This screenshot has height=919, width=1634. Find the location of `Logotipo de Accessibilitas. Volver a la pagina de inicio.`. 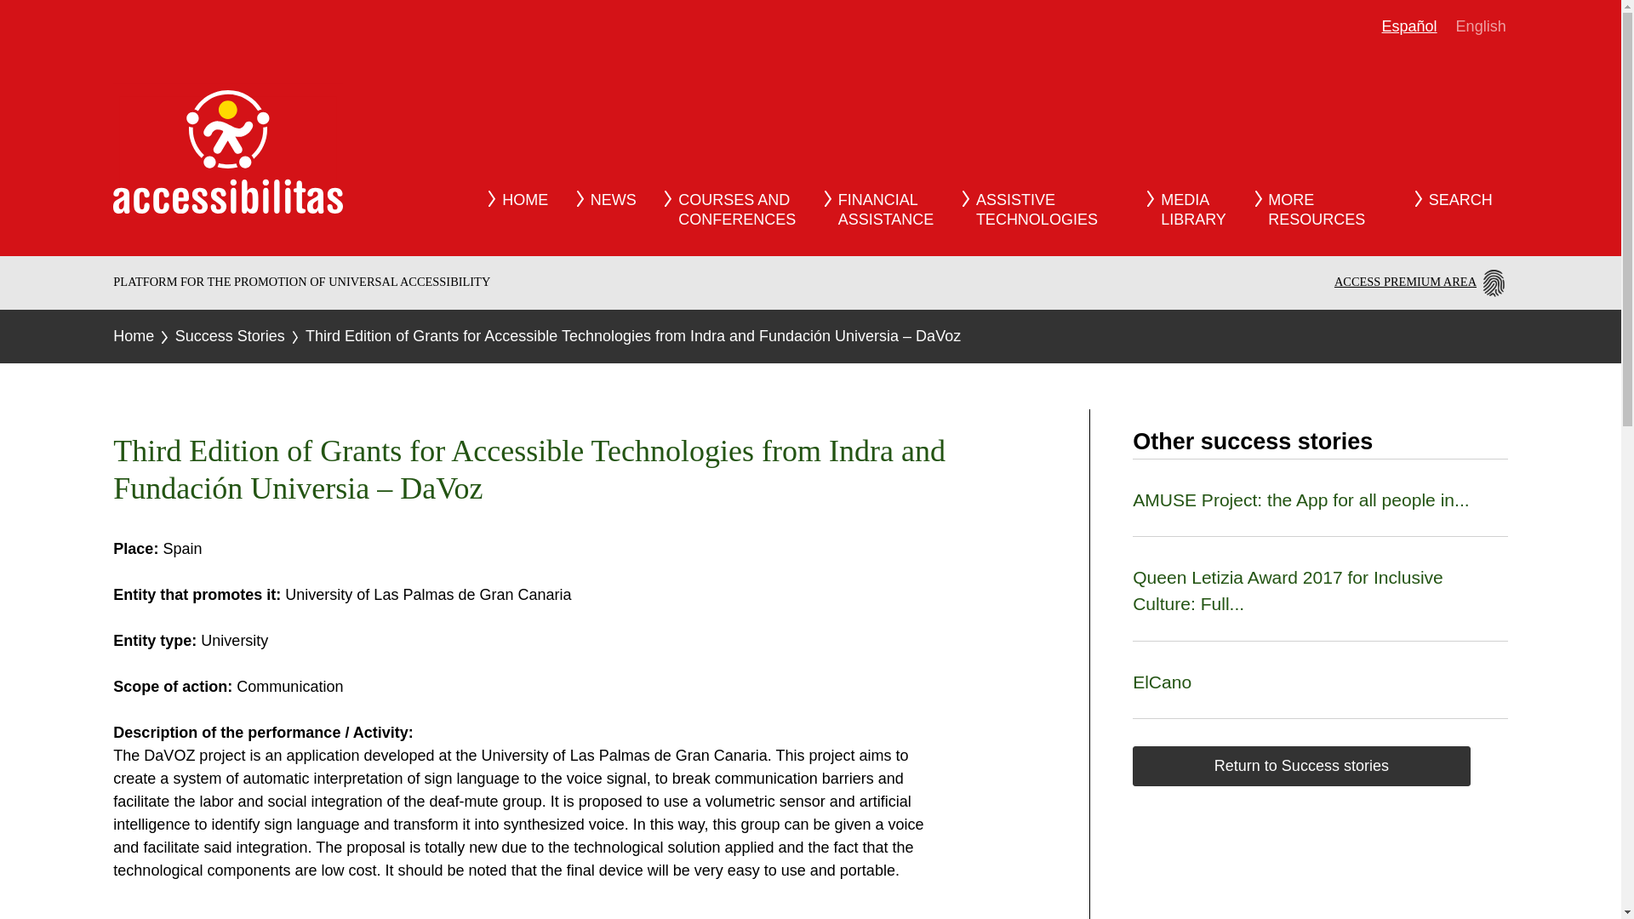

Logotipo de Accessibilitas. Volver a la pagina de inicio. is located at coordinates (1192, 209).